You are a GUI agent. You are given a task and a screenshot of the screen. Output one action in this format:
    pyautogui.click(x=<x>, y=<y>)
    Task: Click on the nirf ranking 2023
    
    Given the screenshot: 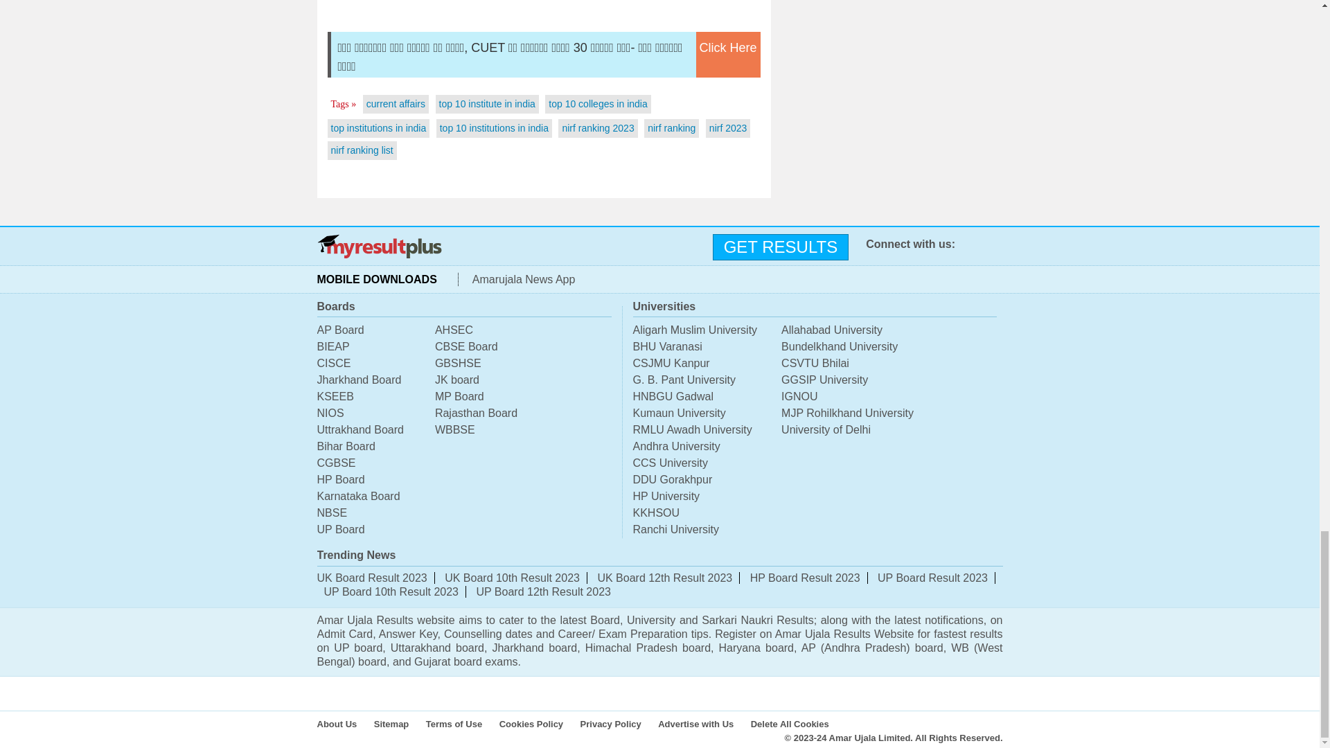 What is the action you would take?
    pyautogui.click(x=597, y=128)
    